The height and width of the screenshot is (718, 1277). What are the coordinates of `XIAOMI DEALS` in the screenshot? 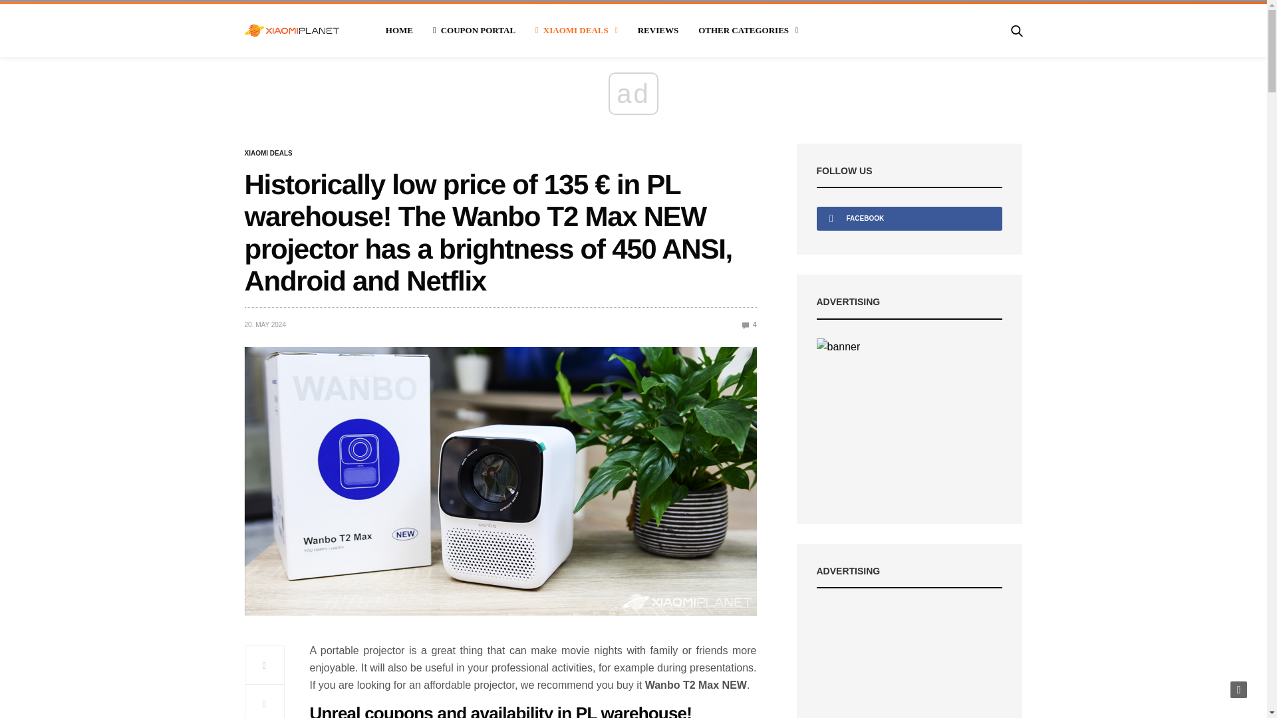 It's located at (576, 31).